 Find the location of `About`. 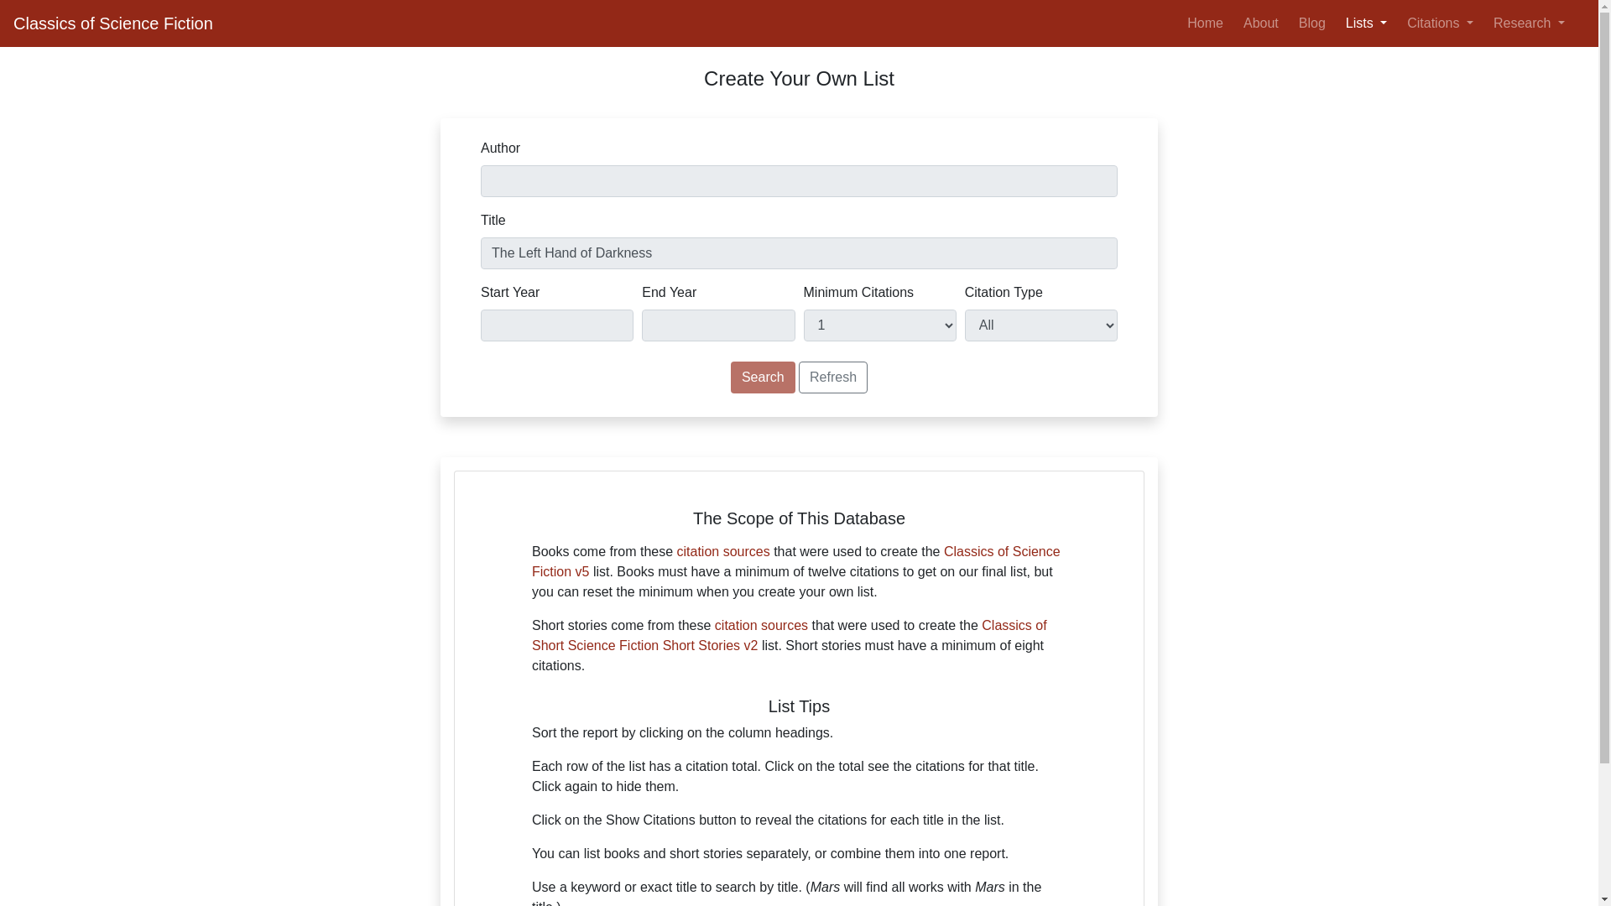

About is located at coordinates (1261, 23).